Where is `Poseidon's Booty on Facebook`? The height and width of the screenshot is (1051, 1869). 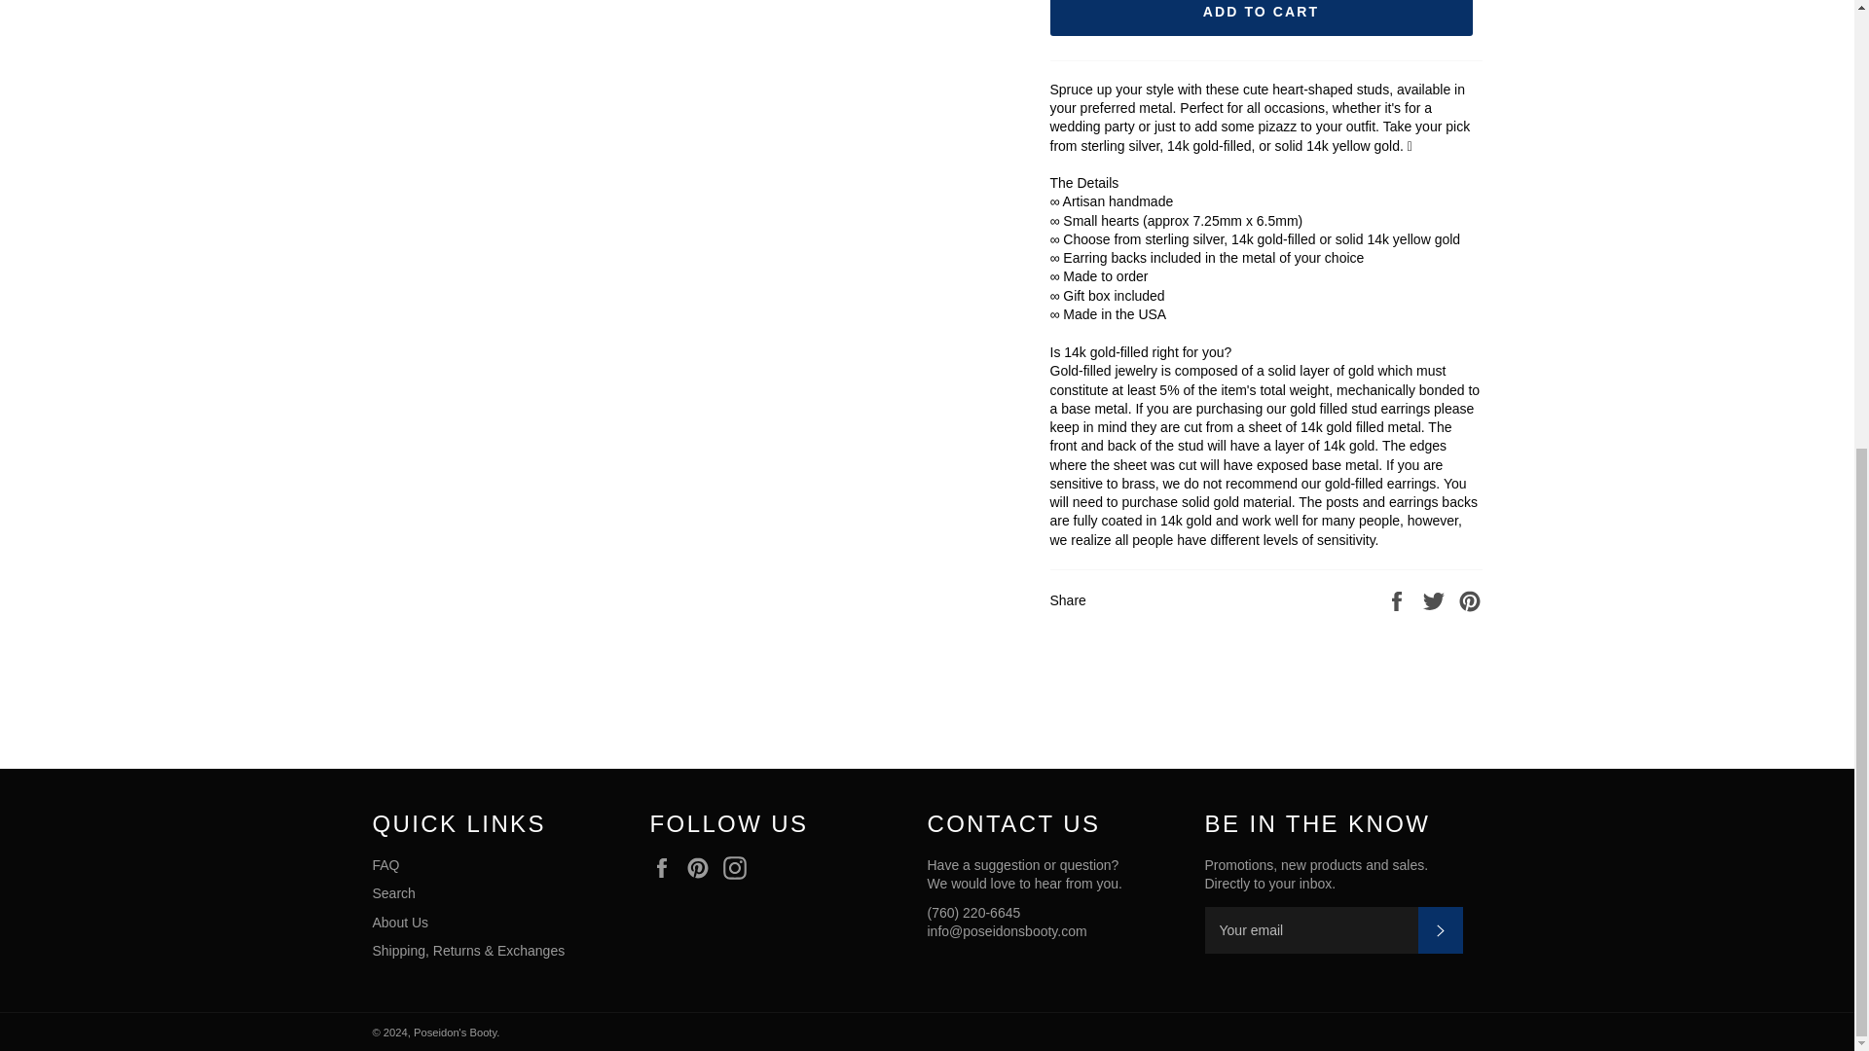
Poseidon's Booty on Facebook is located at coordinates (667, 868).